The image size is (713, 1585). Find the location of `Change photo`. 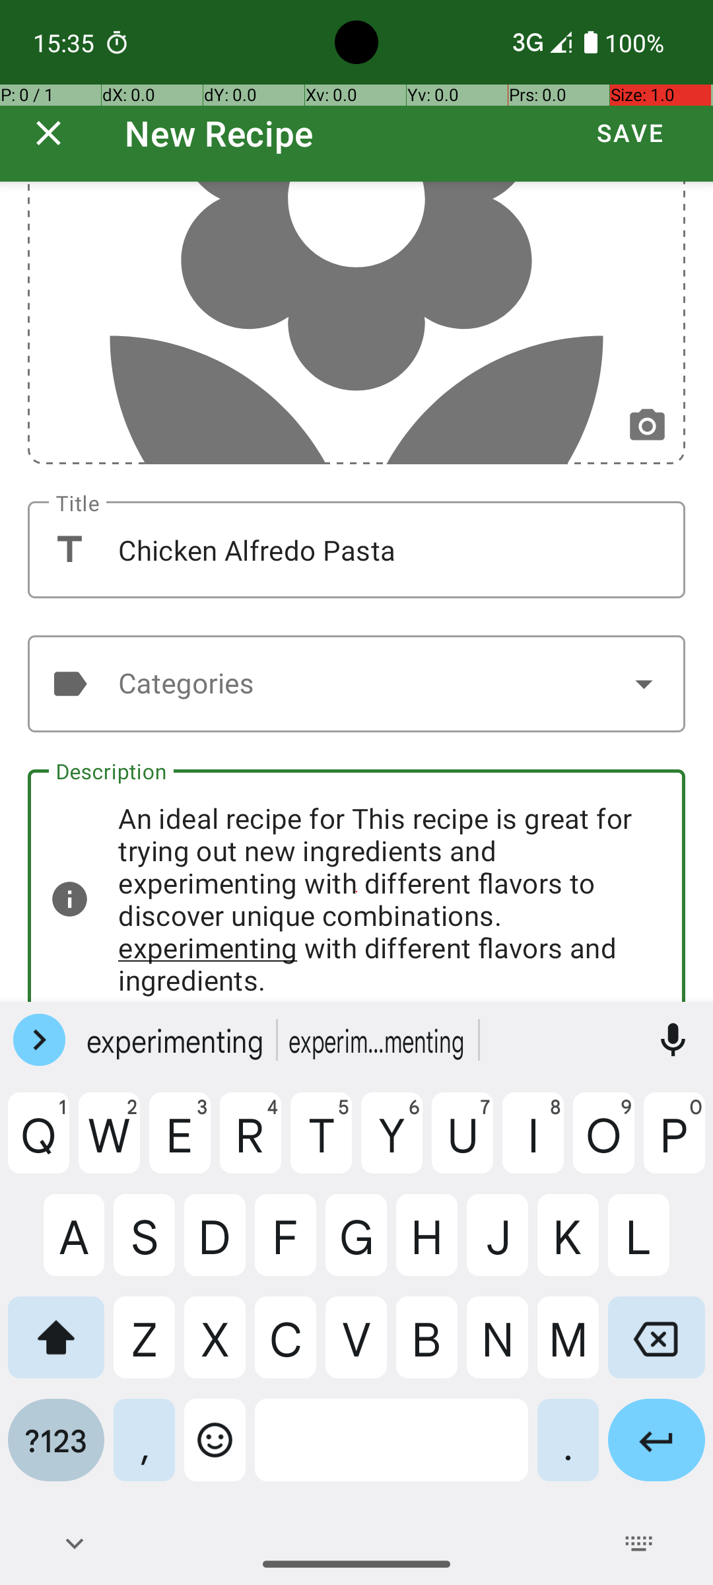

Change photo is located at coordinates (647, 427).